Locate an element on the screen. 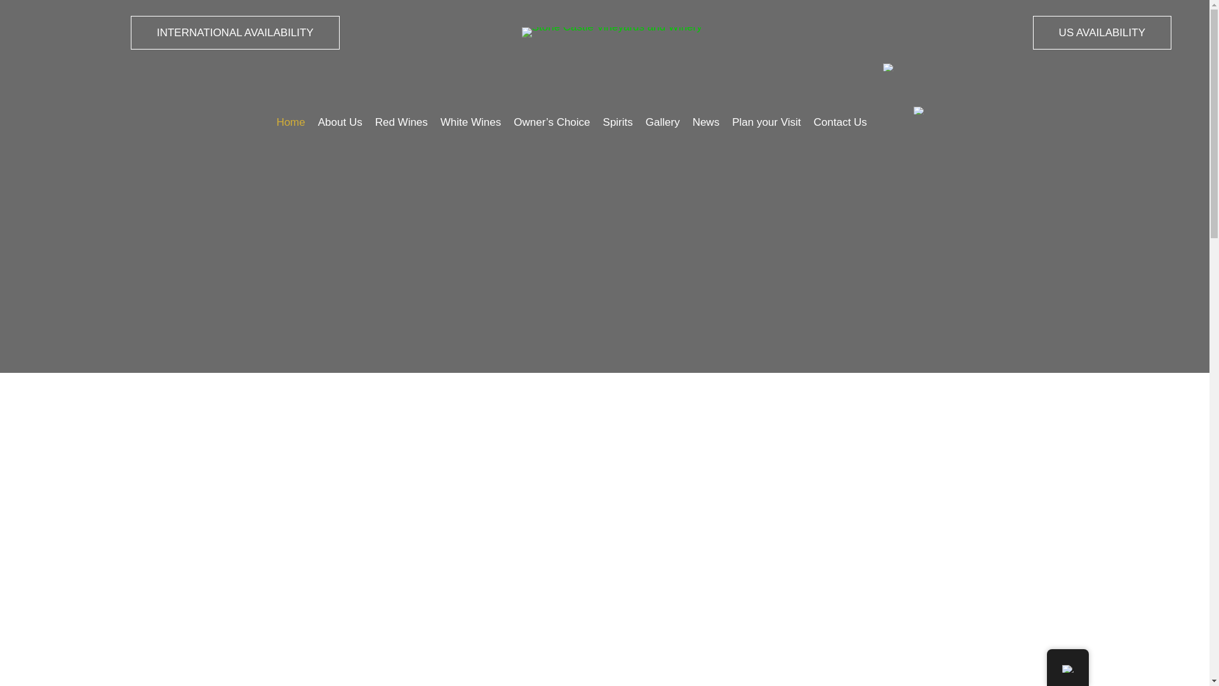 This screenshot has height=686, width=1219. White Wines is located at coordinates (470, 123).